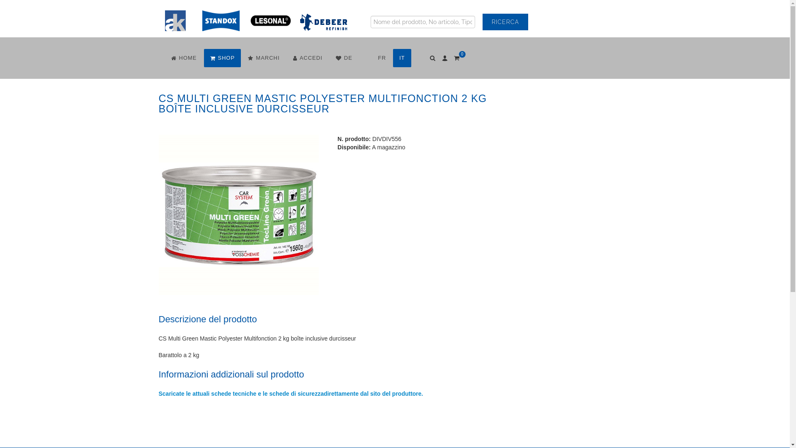 This screenshot has width=796, height=448. I want to click on HOME, so click(184, 58).